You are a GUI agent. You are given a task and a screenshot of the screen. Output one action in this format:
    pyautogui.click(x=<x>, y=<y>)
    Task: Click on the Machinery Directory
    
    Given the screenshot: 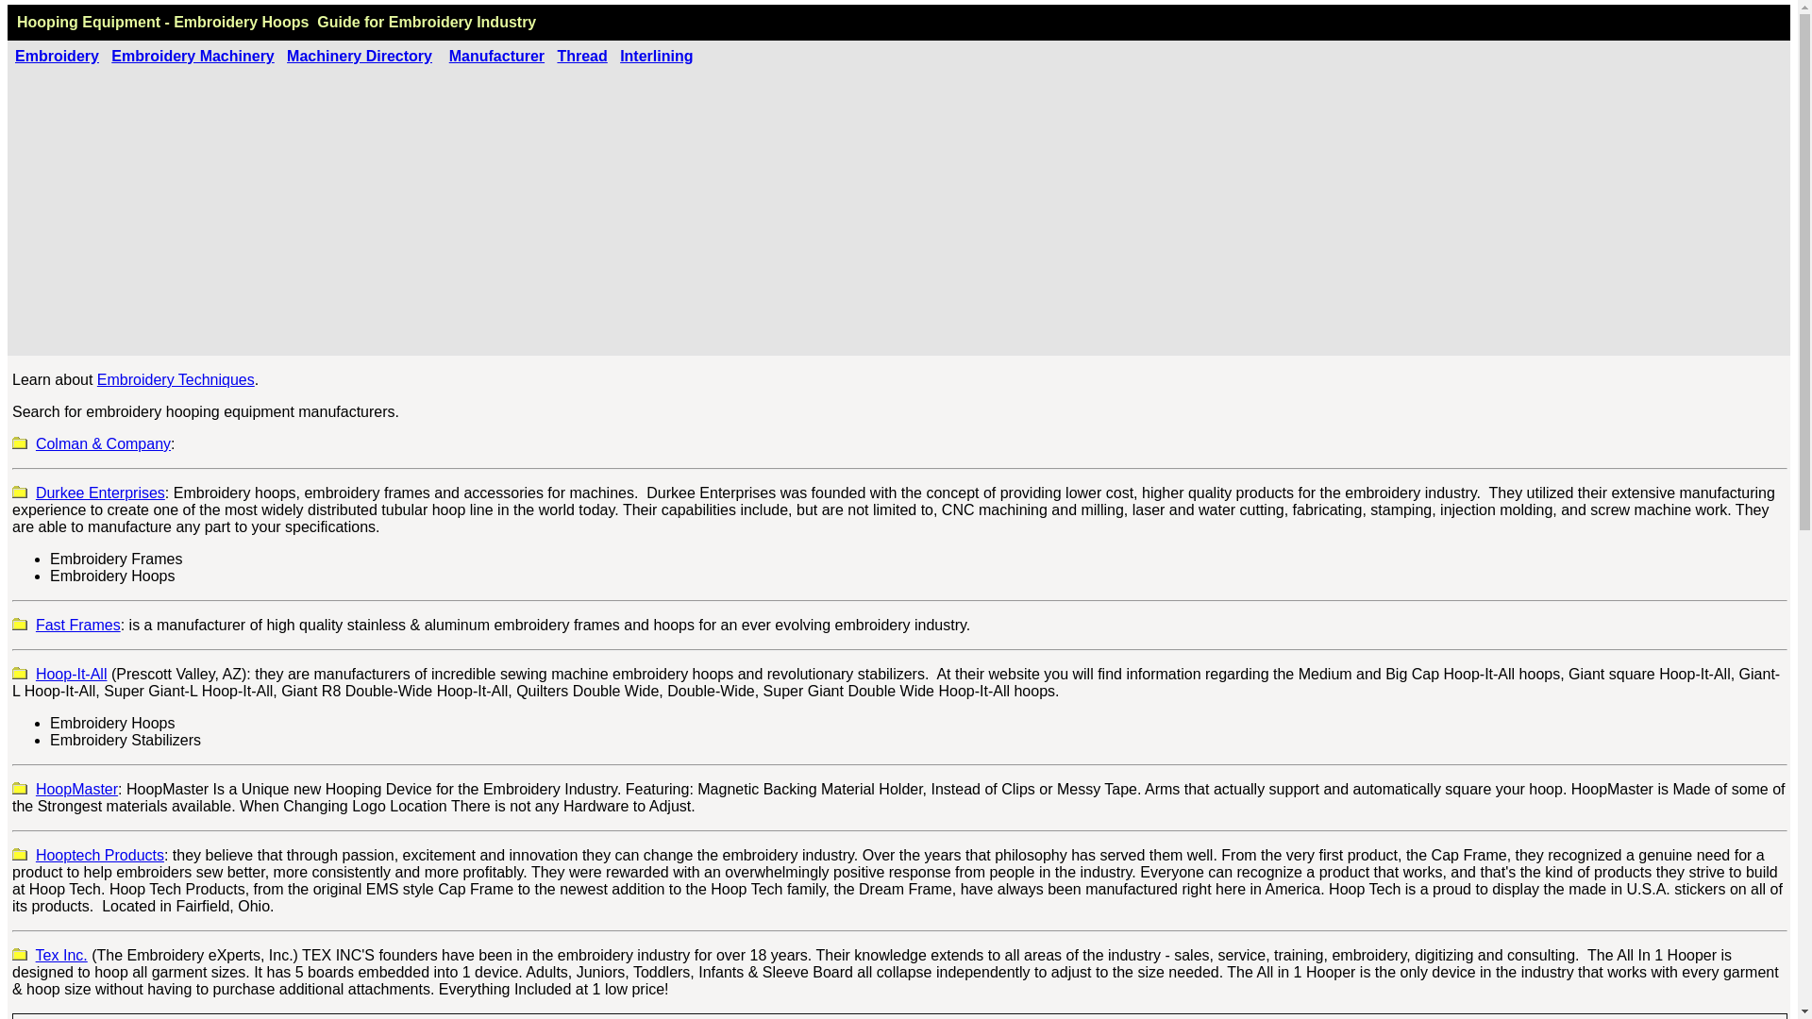 What is the action you would take?
    pyautogui.click(x=359, y=56)
    